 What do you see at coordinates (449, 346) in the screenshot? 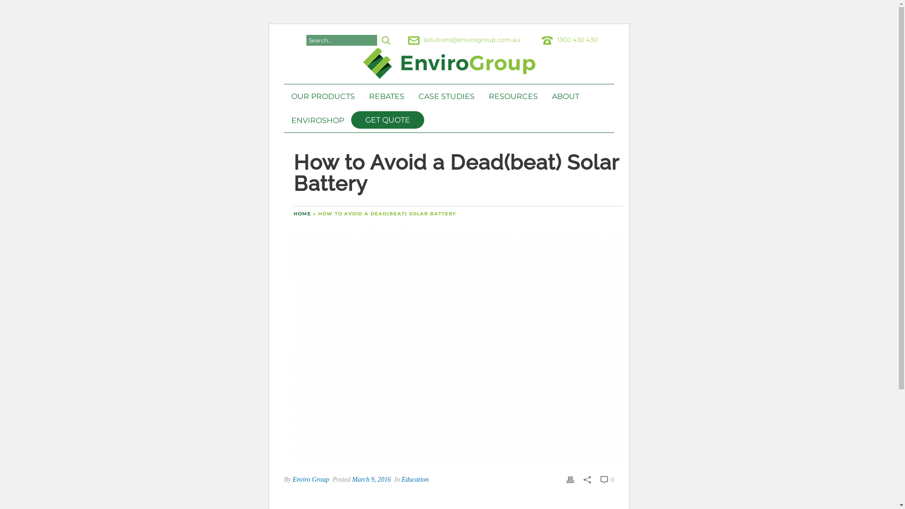
I see ` ` at bounding box center [449, 346].